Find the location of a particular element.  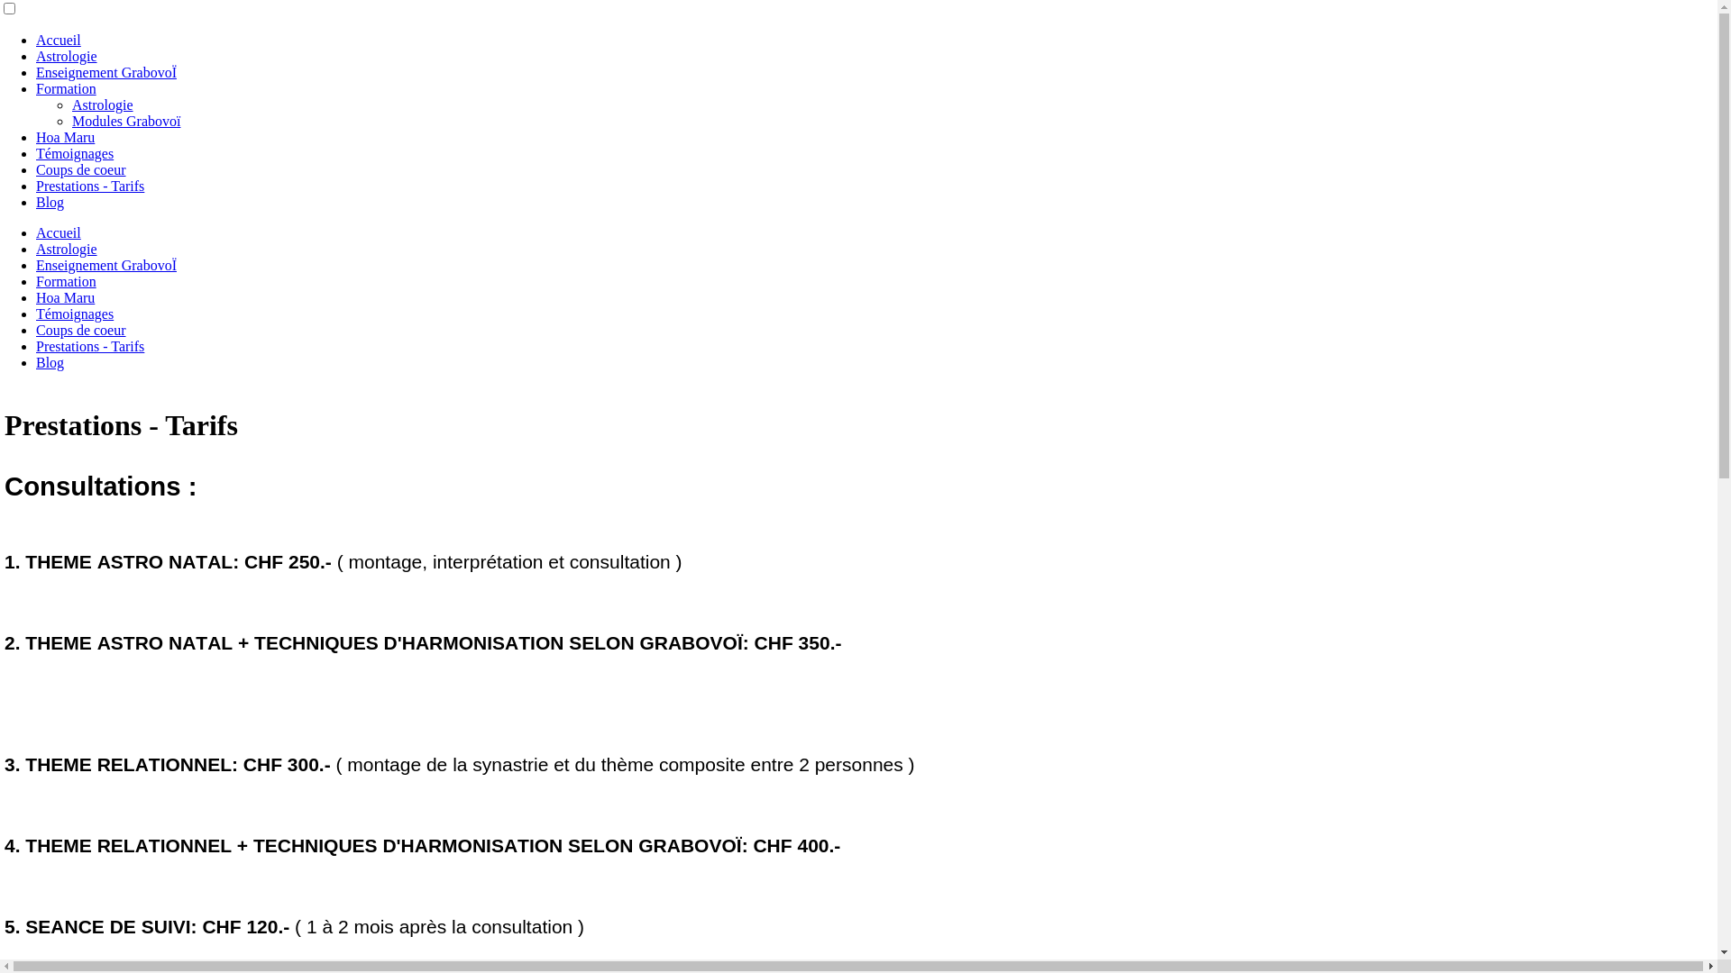

Hoa Maru is located at coordinates (65, 297).